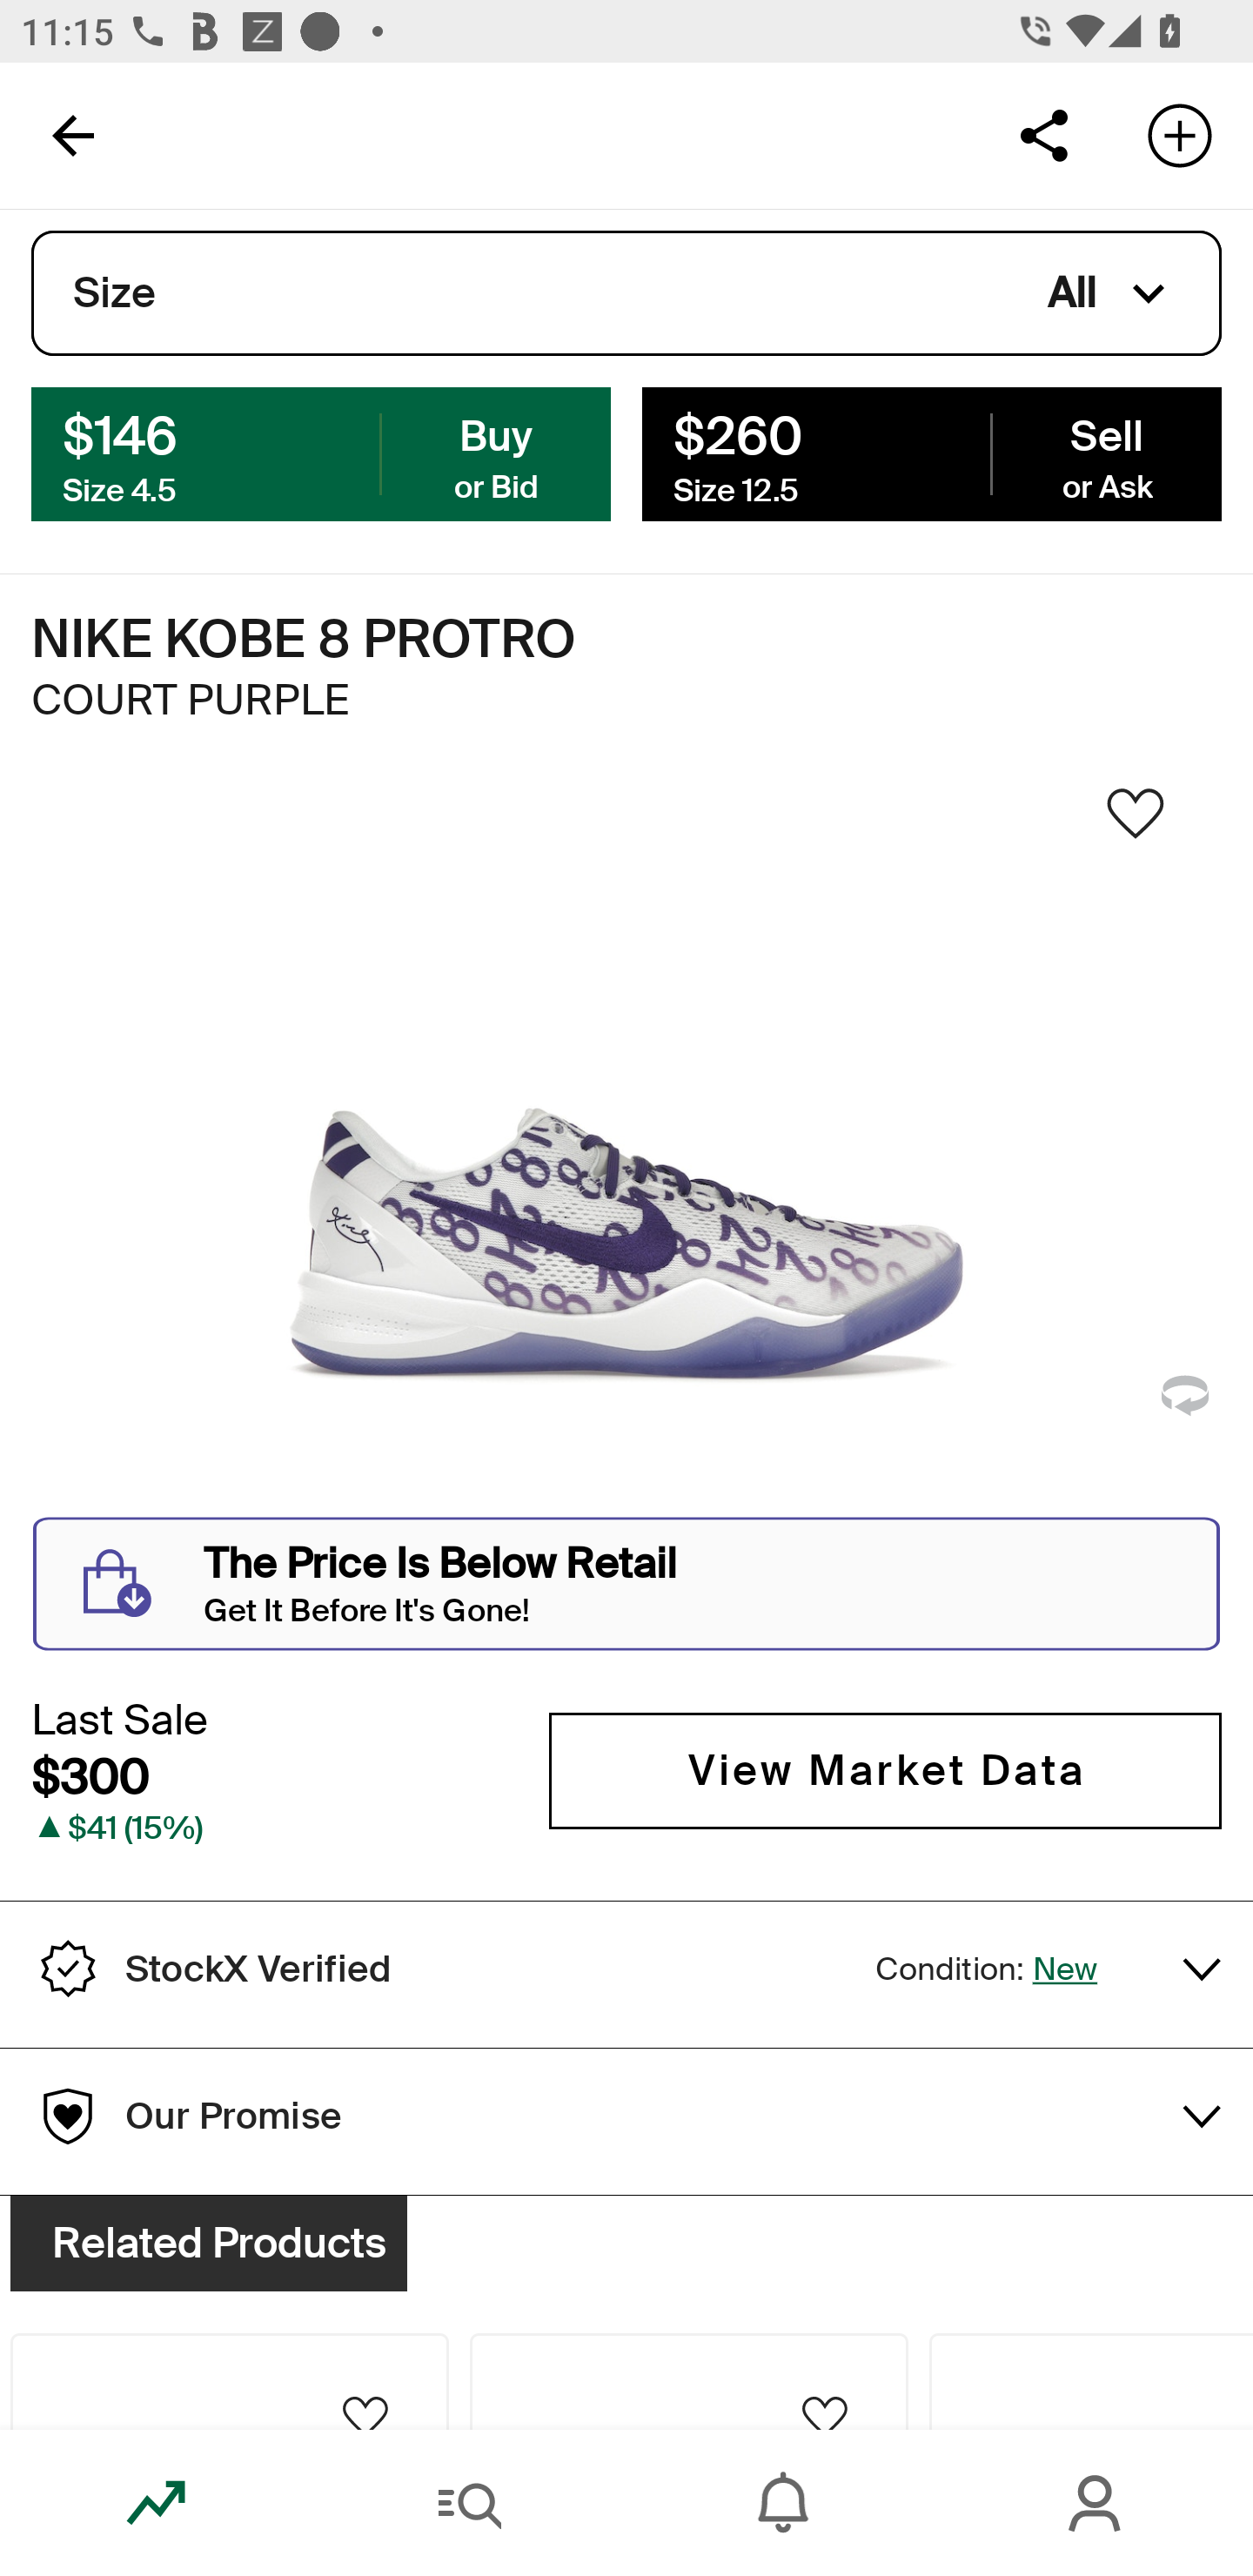  Describe the element at coordinates (1096, 2503) in the screenshot. I see `Account` at that location.